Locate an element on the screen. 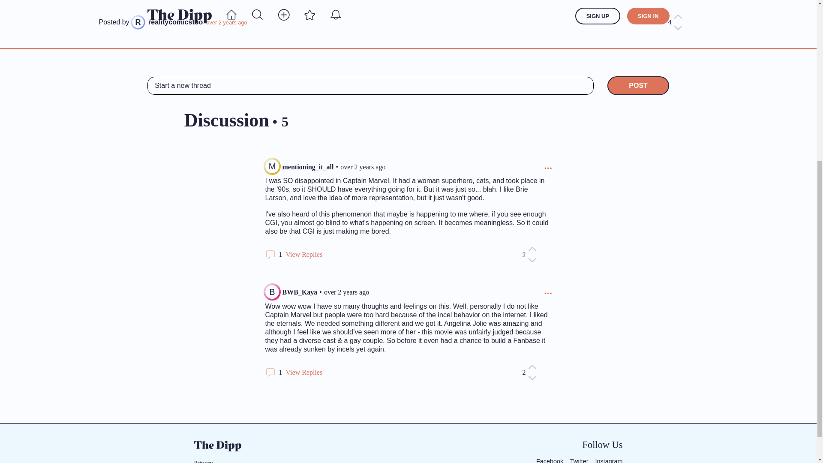 This screenshot has width=823, height=463. over 2 years ago is located at coordinates (363, 167).